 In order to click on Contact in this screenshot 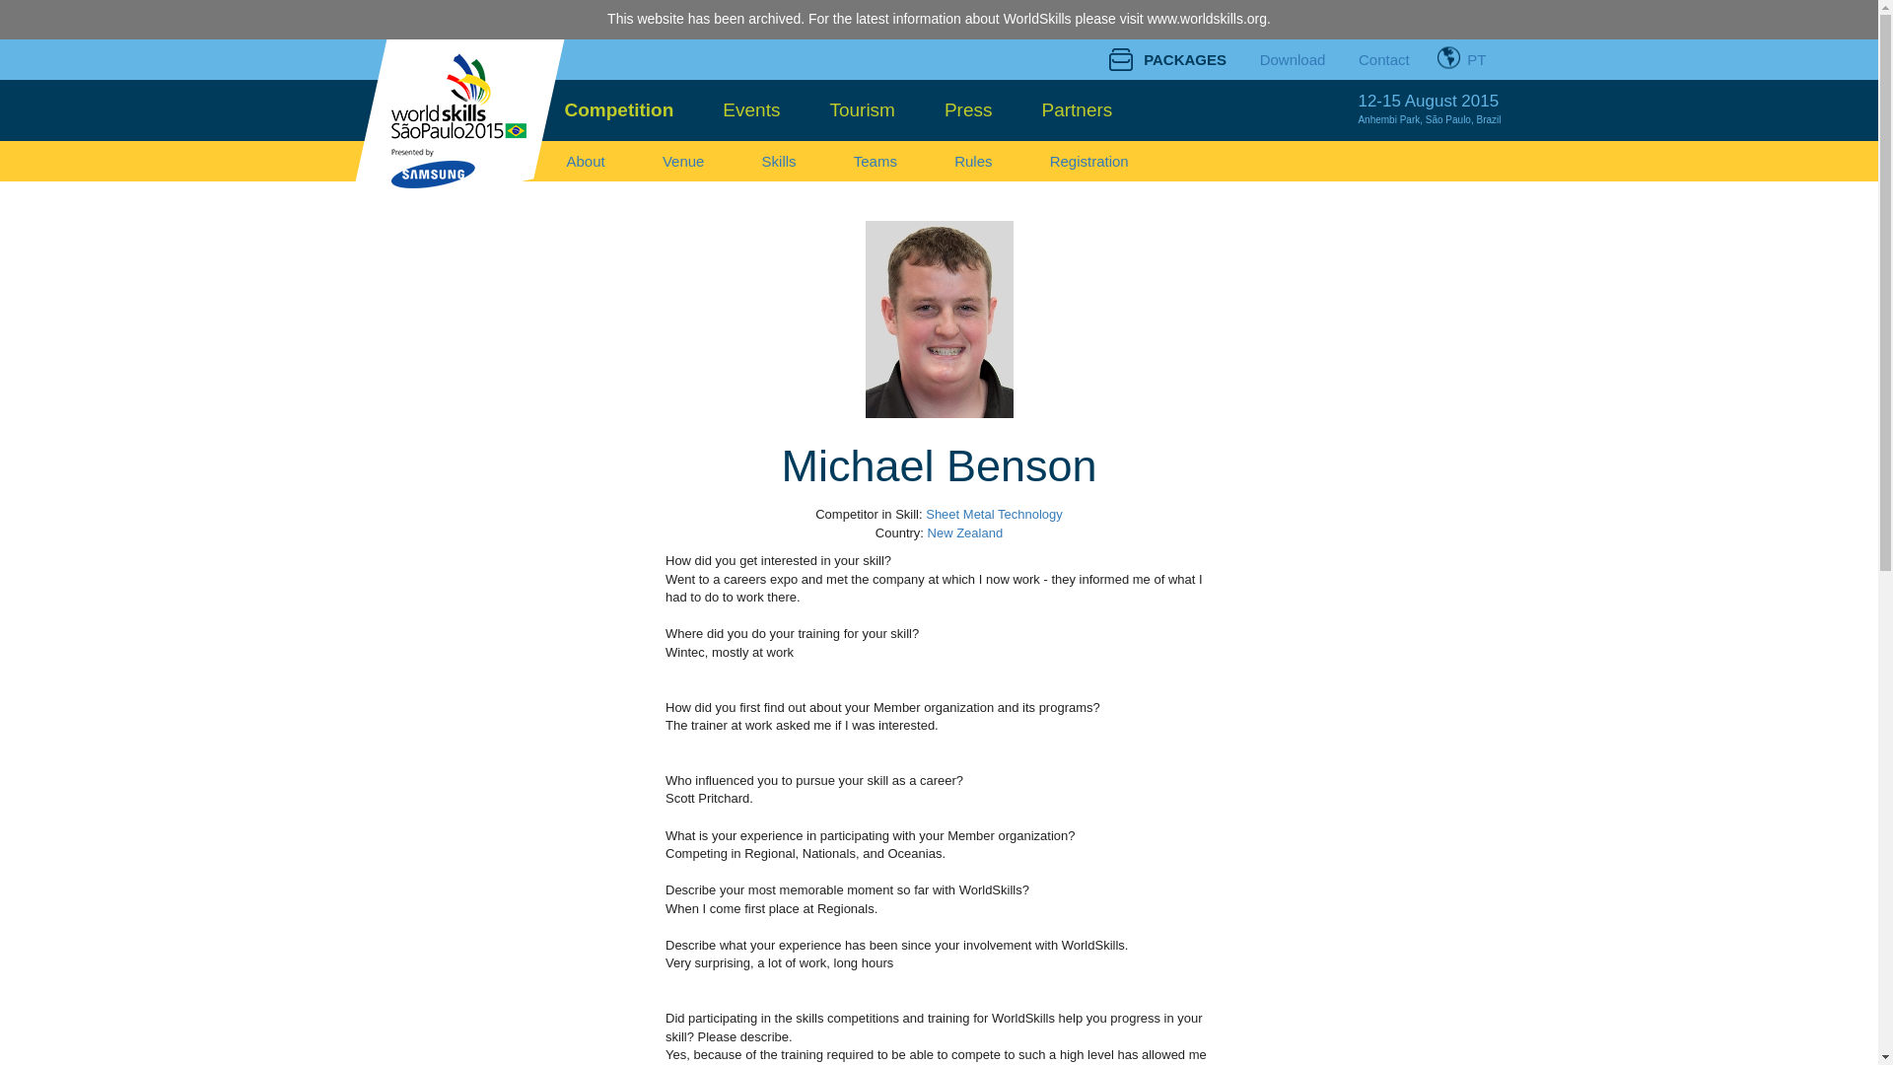, I will do `click(1384, 59)`.